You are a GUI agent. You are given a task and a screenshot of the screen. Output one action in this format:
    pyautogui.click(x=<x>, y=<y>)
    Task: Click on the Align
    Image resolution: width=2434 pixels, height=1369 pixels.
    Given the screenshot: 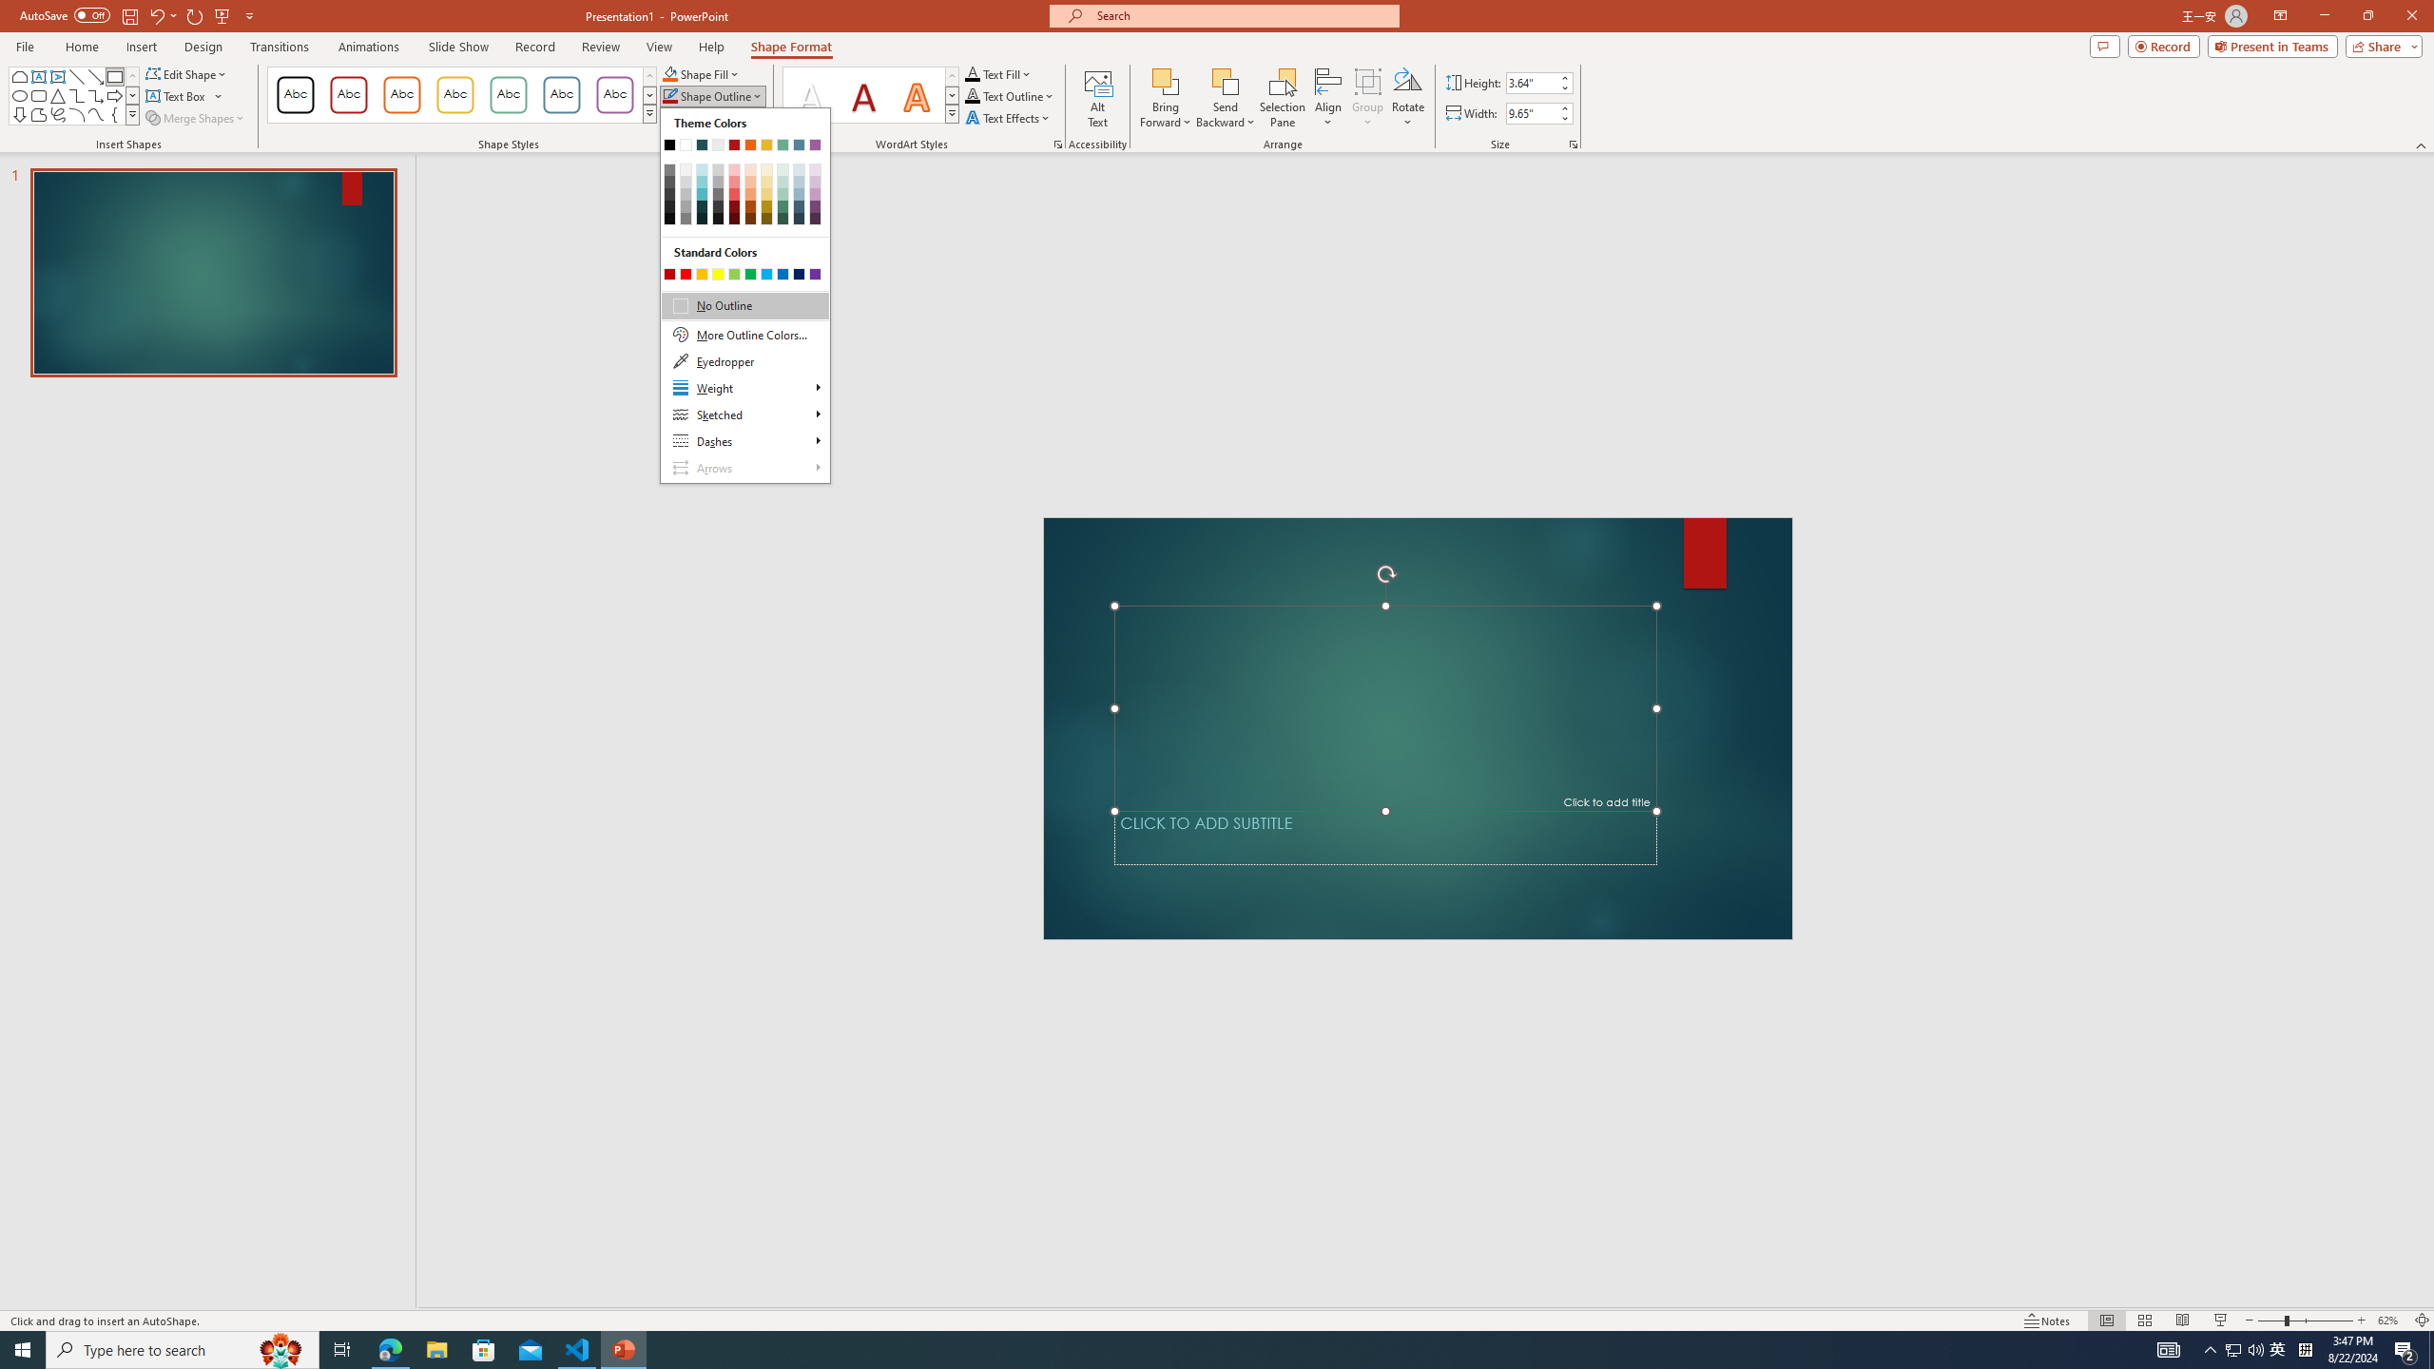 What is the action you would take?
    pyautogui.click(x=1329, y=98)
    